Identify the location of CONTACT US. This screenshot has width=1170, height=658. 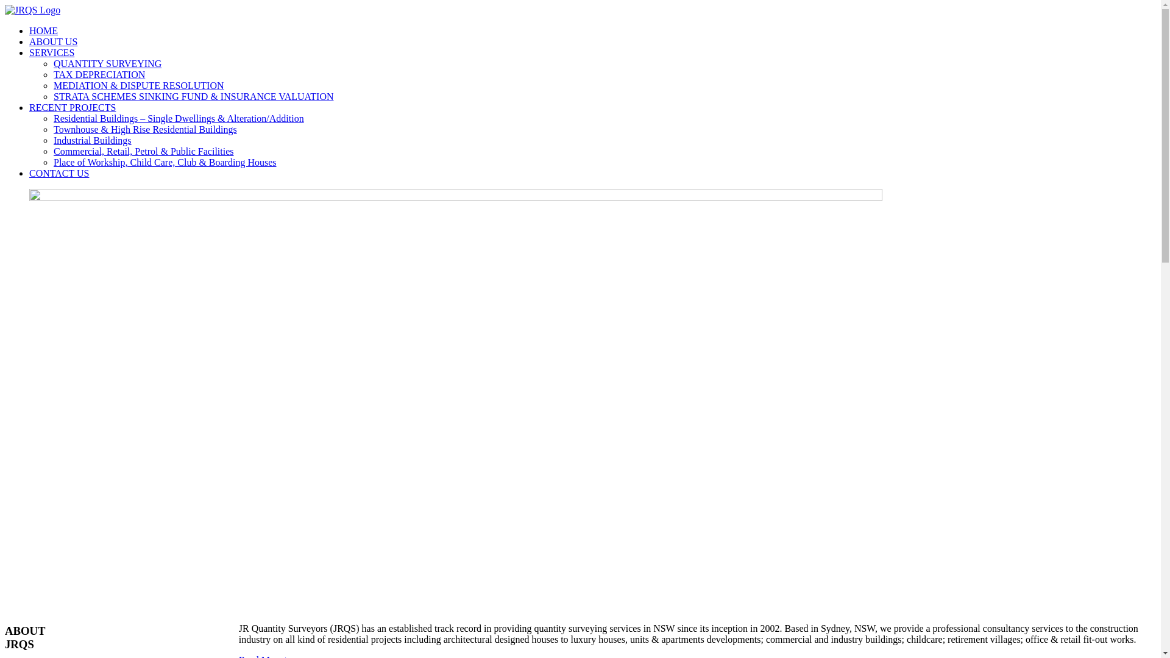
(59, 173).